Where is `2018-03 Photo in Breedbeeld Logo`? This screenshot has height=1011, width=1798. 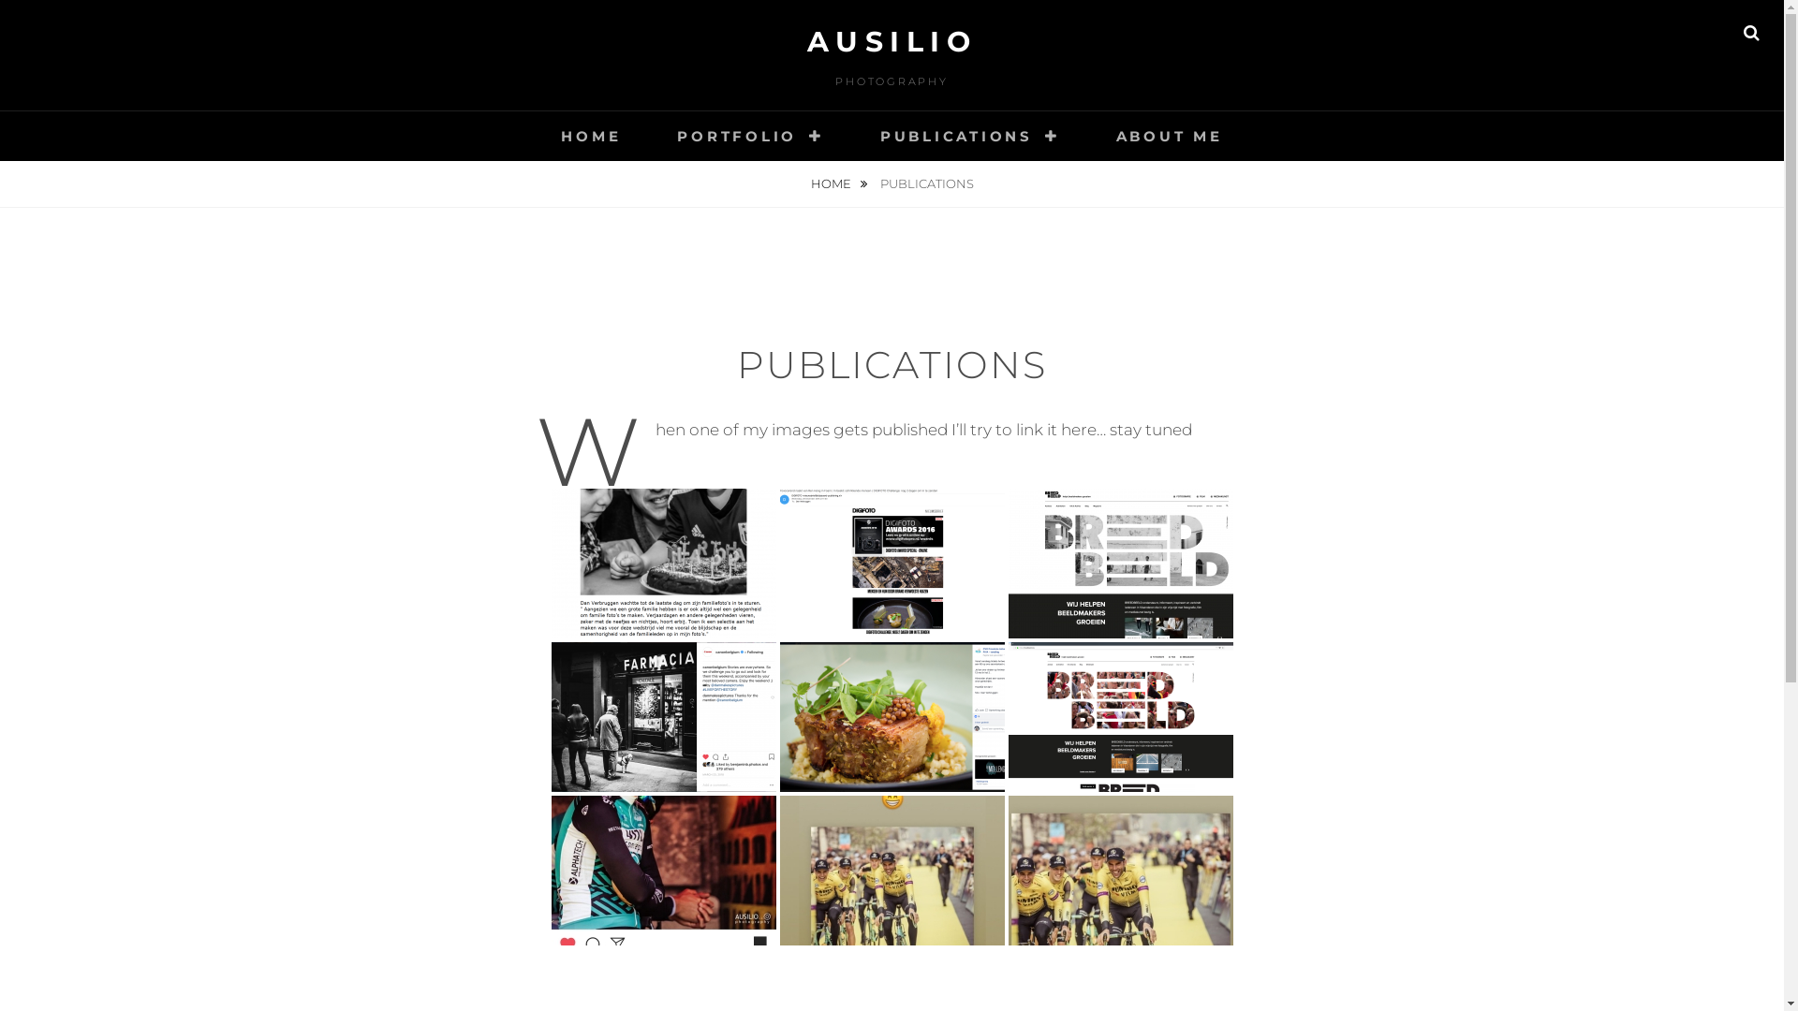
2018-03 Photo in Breedbeeld Logo is located at coordinates (1120, 564).